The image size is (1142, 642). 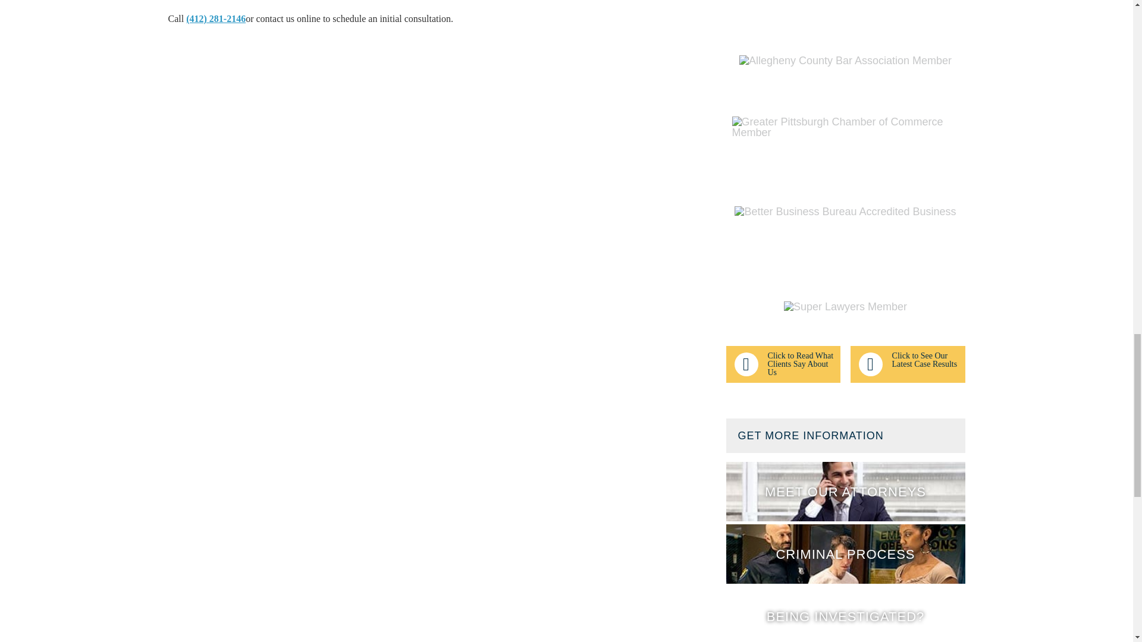 What do you see at coordinates (845, 491) in the screenshot?
I see `Meet our Attorneys` at bounding box center [845, 491].